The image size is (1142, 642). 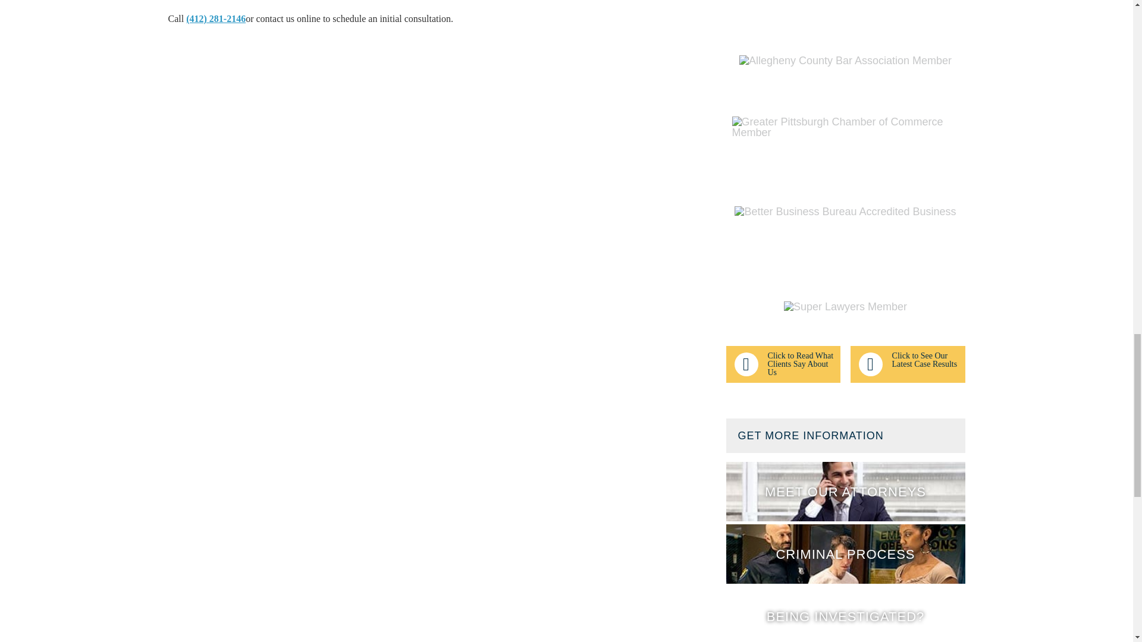 What do you see at coordinates (845, 491) in the screenshot?
I see `Meet our Attorneys` at bounding box center [845, 491].